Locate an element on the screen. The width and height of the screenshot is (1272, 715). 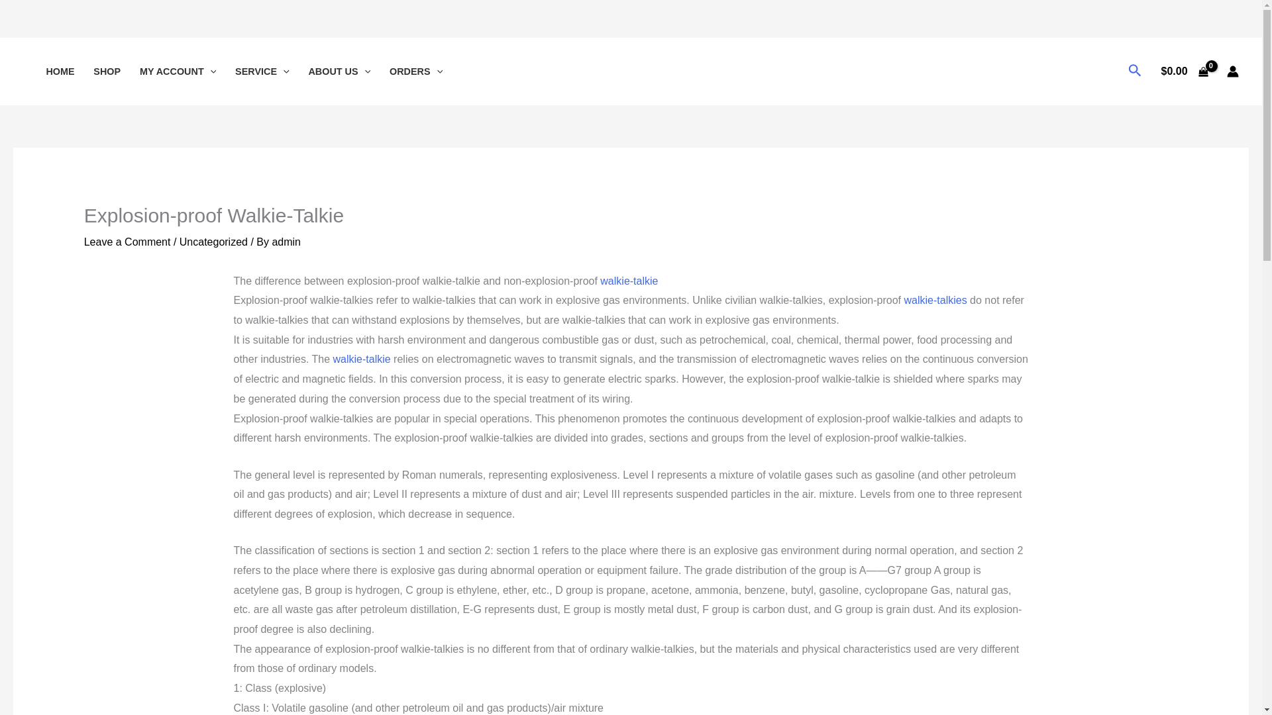
walkie-talkie is located at coordinates (629, 281).